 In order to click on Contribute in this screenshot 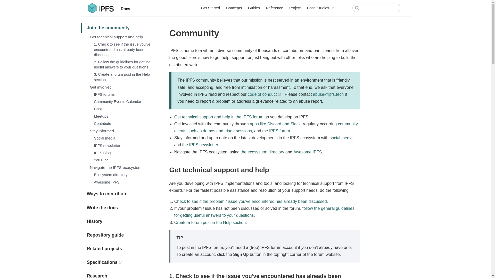, I will do `click(123, 123)`.